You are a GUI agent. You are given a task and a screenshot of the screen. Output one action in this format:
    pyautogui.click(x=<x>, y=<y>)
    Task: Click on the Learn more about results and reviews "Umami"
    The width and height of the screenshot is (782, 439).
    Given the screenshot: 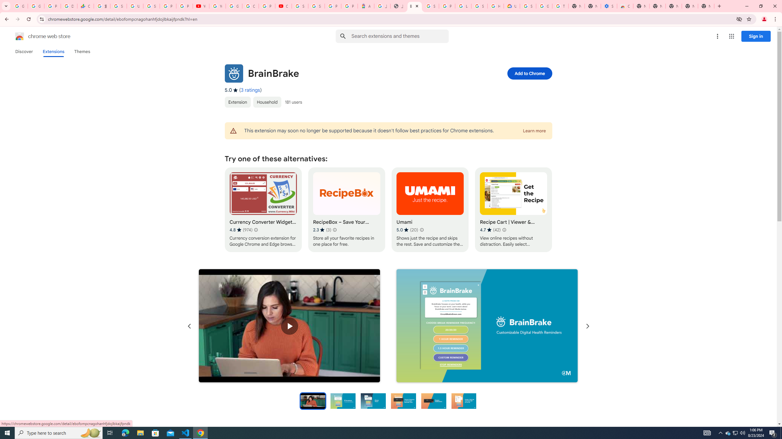 What is the action you would take?
    pyautogui.click(x=421, y=230)
    